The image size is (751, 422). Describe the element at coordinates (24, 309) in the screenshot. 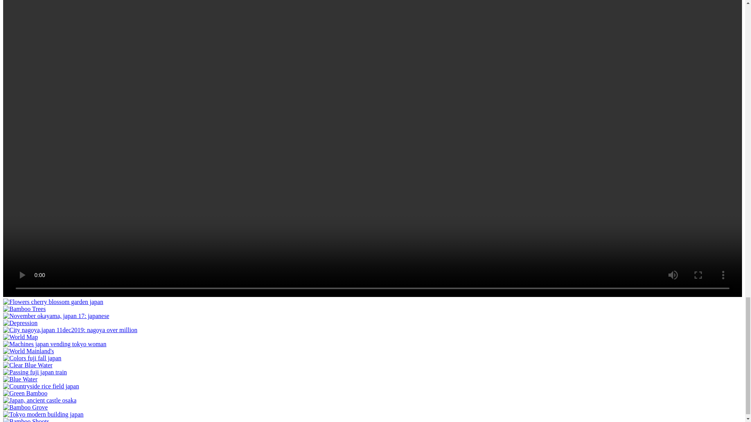

I see `Bamboo Trees` at that location.